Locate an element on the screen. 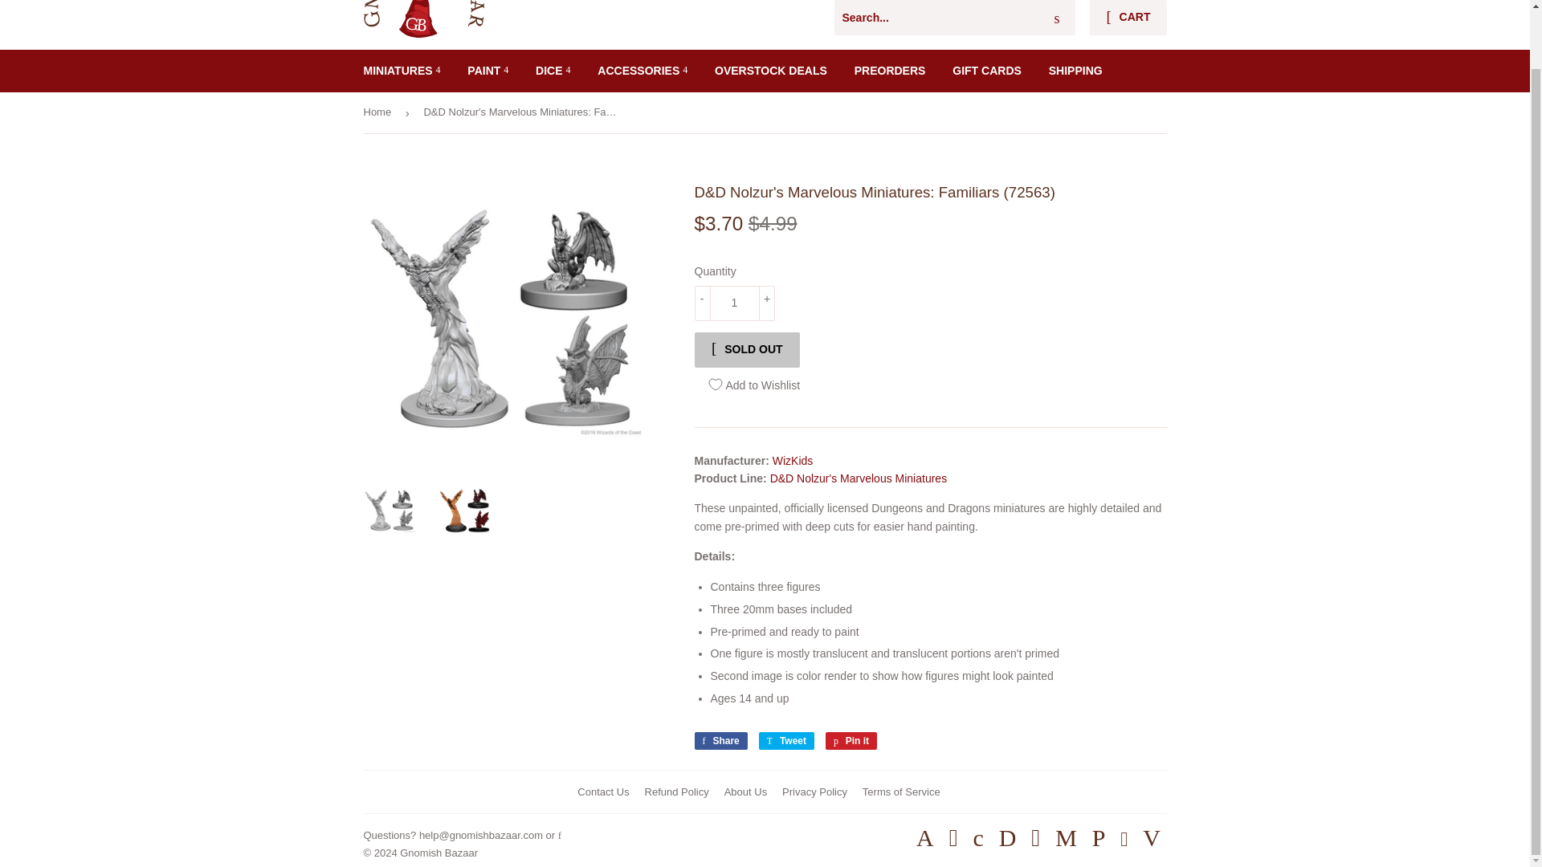 This screenshot has height=867, width=1542. 1 is located at coordinates (734, 303).